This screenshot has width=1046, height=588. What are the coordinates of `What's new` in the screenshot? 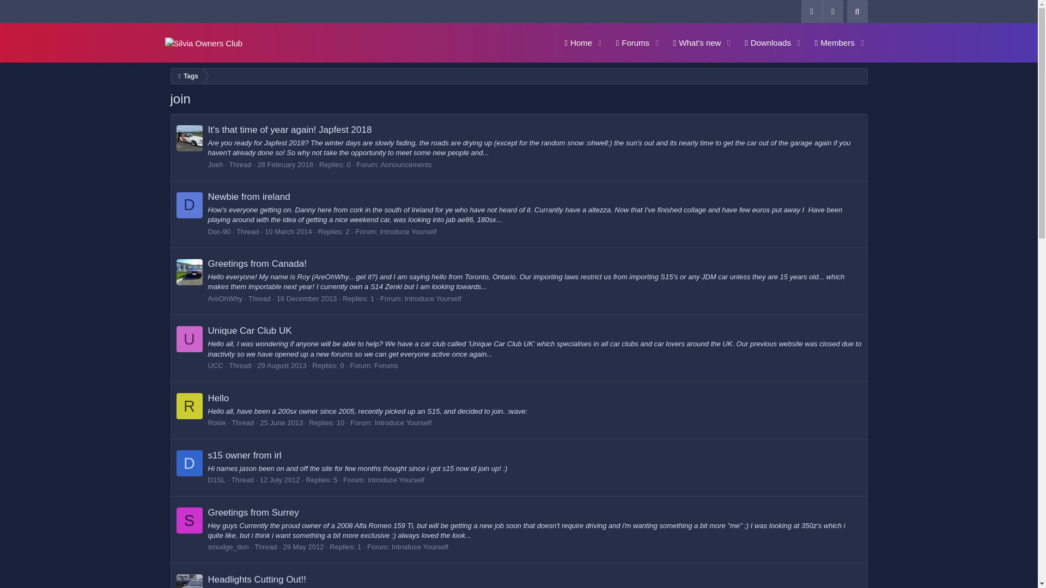 It's located at (693, 42).